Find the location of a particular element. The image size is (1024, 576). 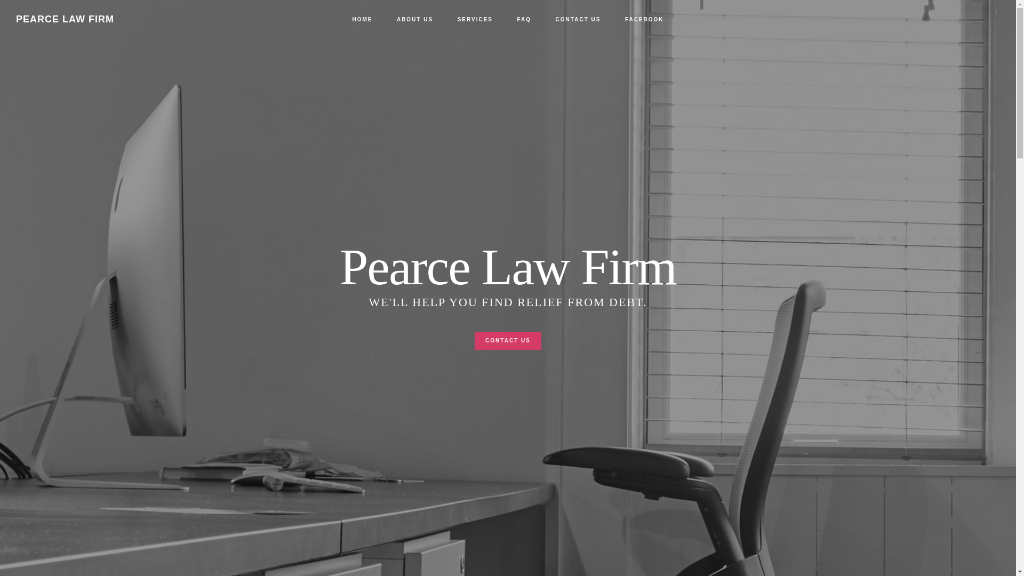

SERVICES is located at coordinates (475, 20).